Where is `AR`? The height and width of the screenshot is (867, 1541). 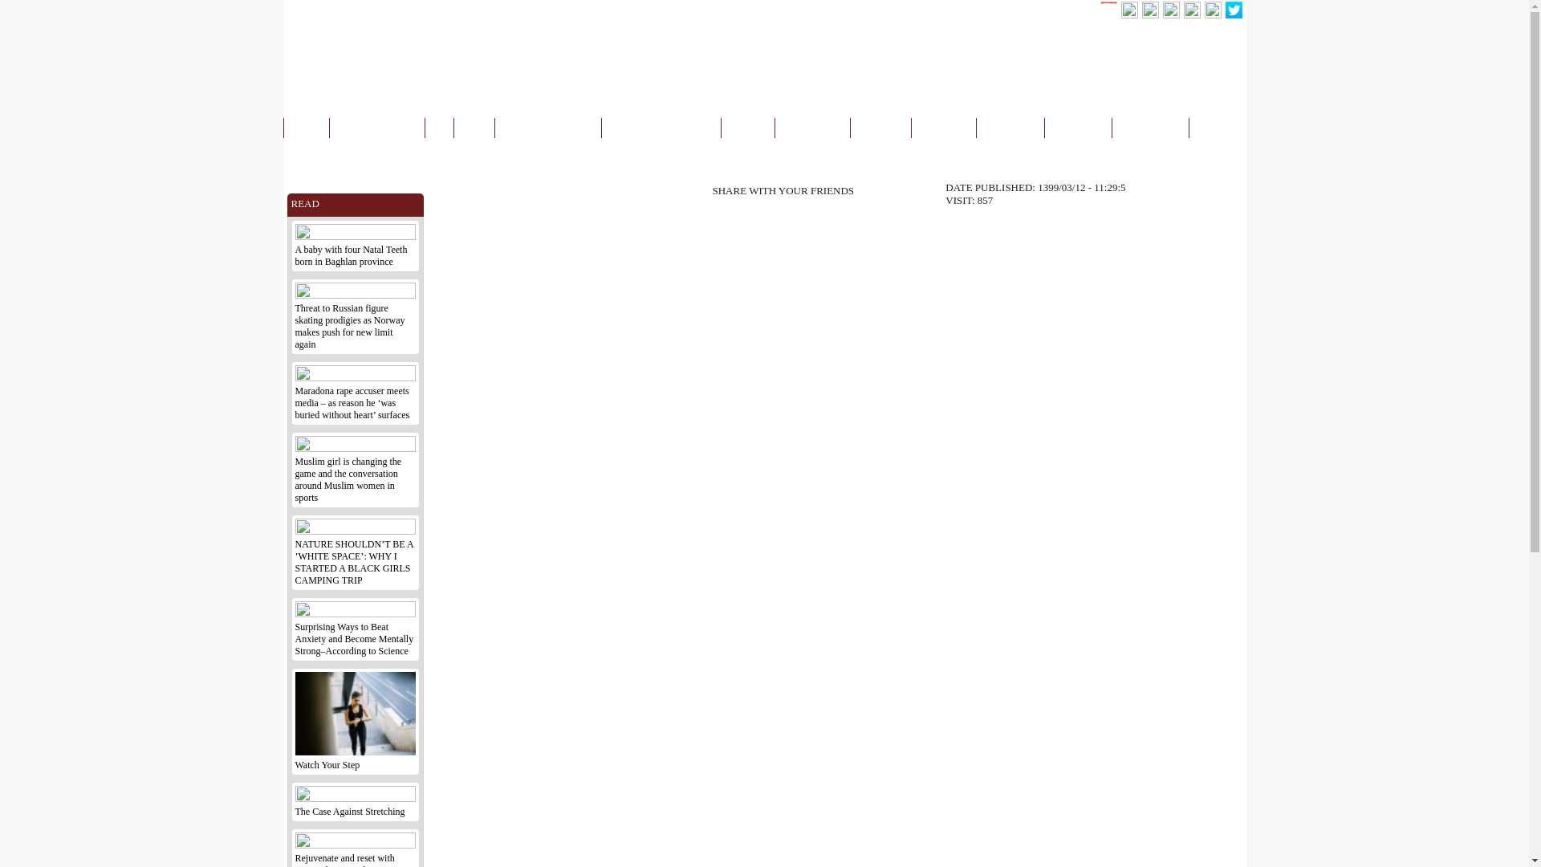
AR is located at coordinates (1031, 10).